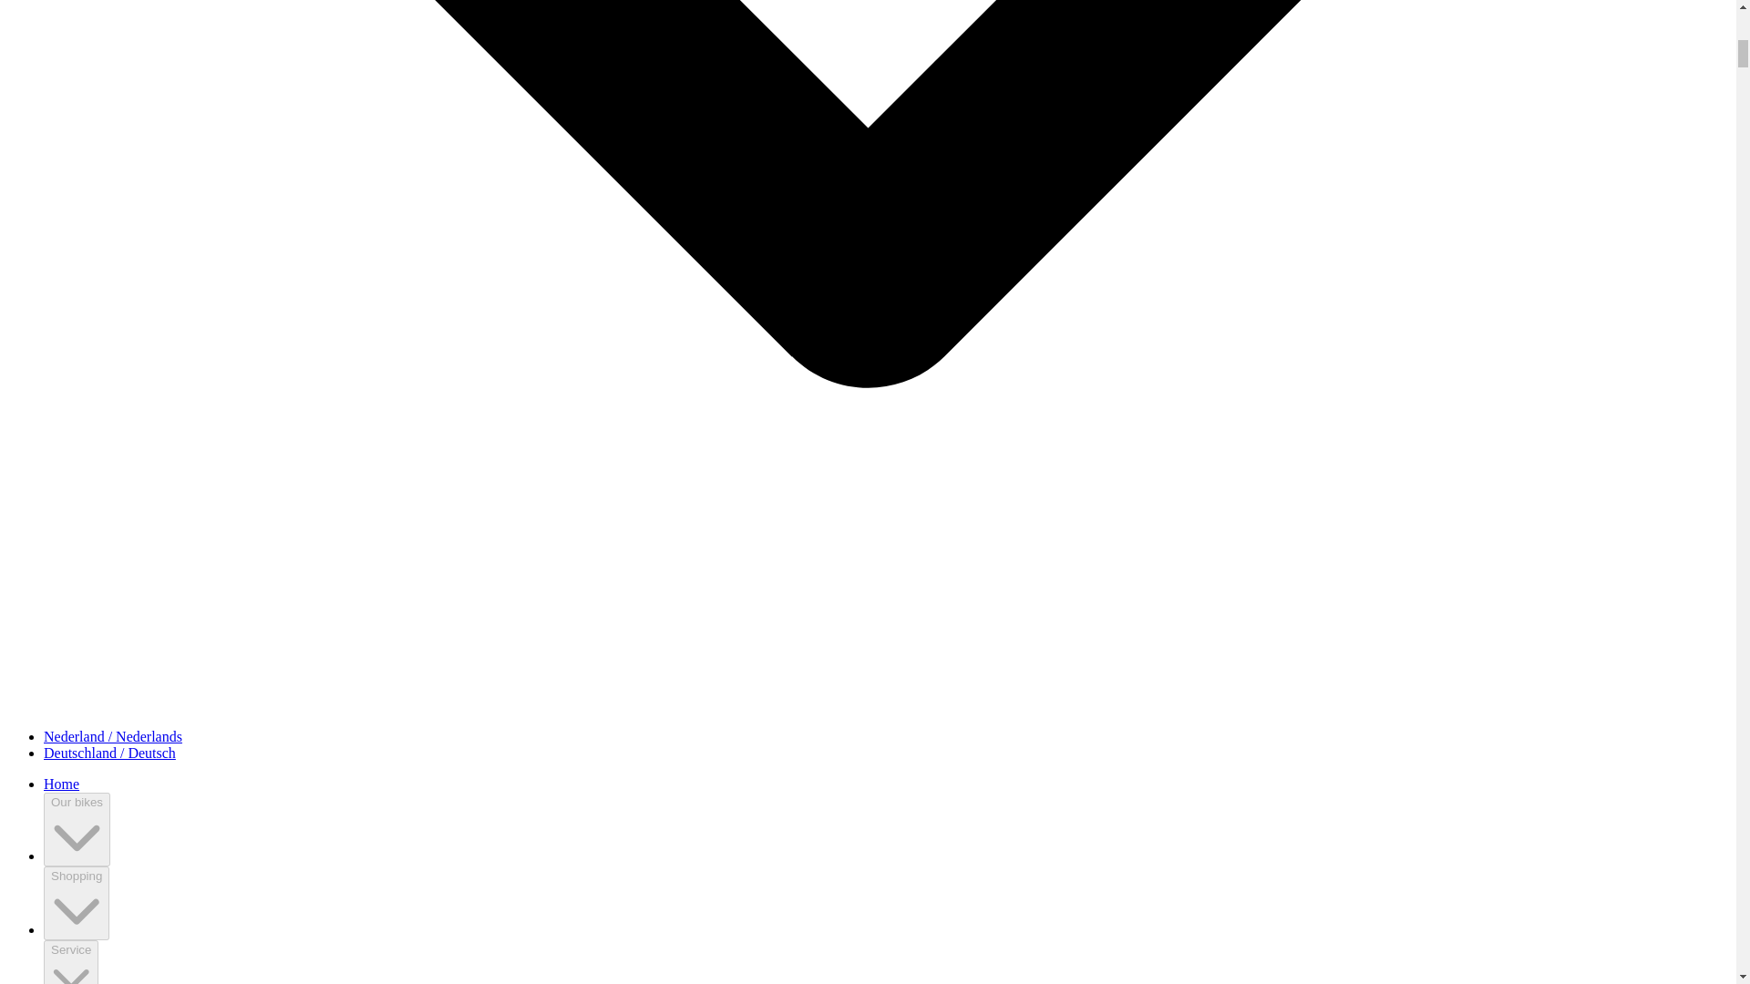 The width and height of the screenshot is (1750, 984). Describe the element at coordinates (71, 962) in the screenshot. I see `Service` at that location.